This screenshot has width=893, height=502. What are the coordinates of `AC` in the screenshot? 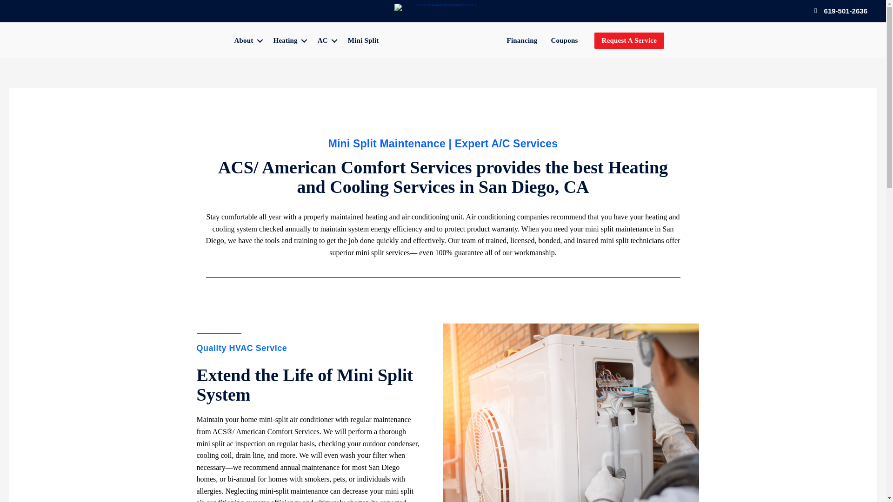 It's located at (326, 40).